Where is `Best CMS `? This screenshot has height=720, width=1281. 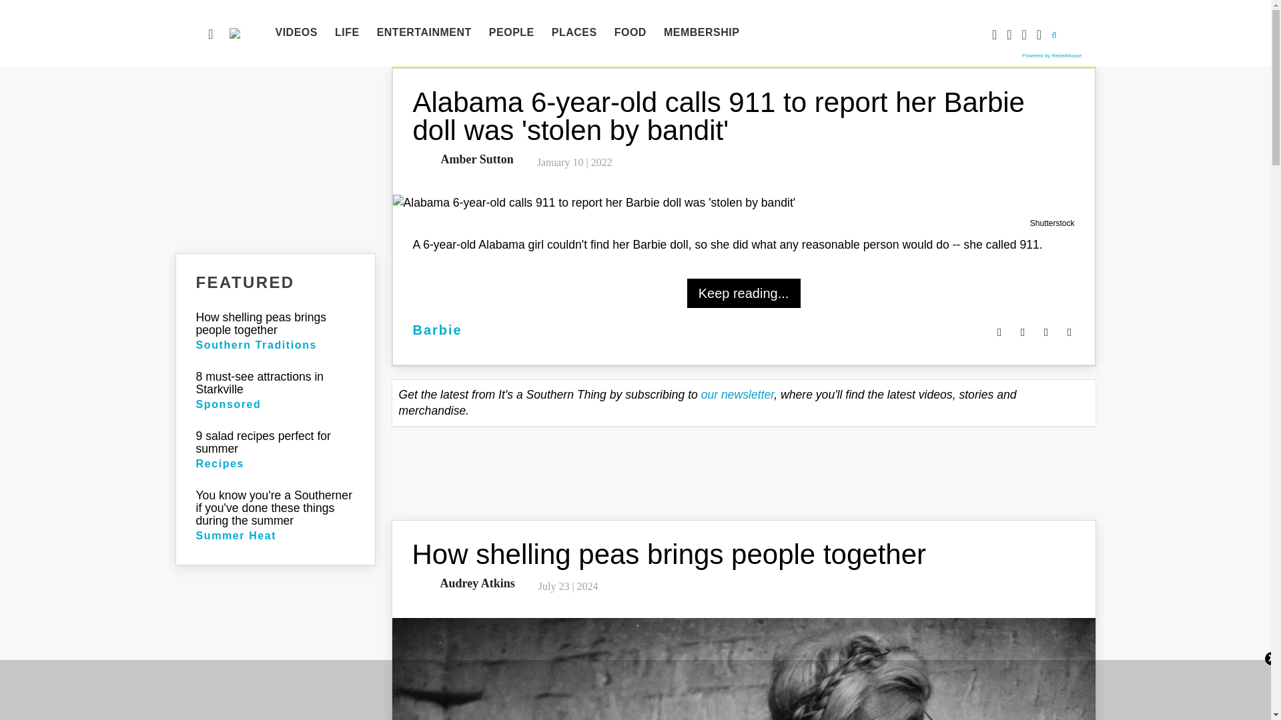 Best CMS  is located at coordinates (1051, 55).